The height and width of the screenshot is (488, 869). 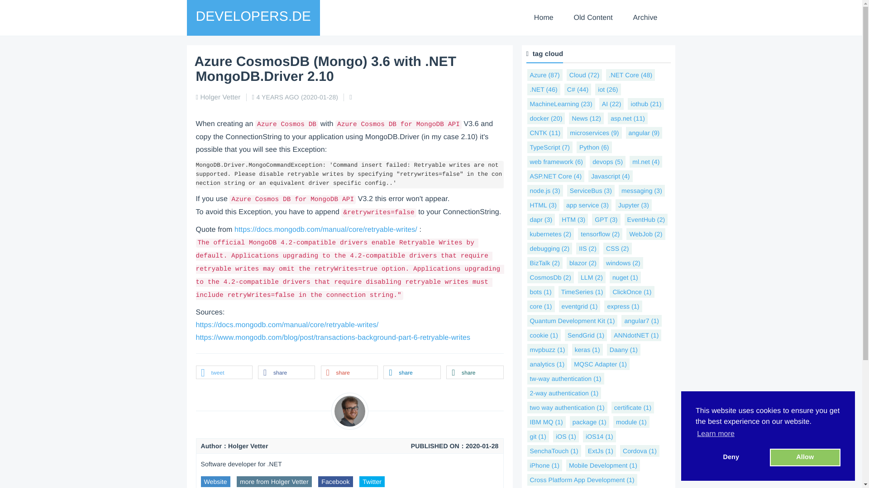 What do you see at coordinates (645, 18) in the screenshot?
I see `Archive` at bounding box center [645, 18].